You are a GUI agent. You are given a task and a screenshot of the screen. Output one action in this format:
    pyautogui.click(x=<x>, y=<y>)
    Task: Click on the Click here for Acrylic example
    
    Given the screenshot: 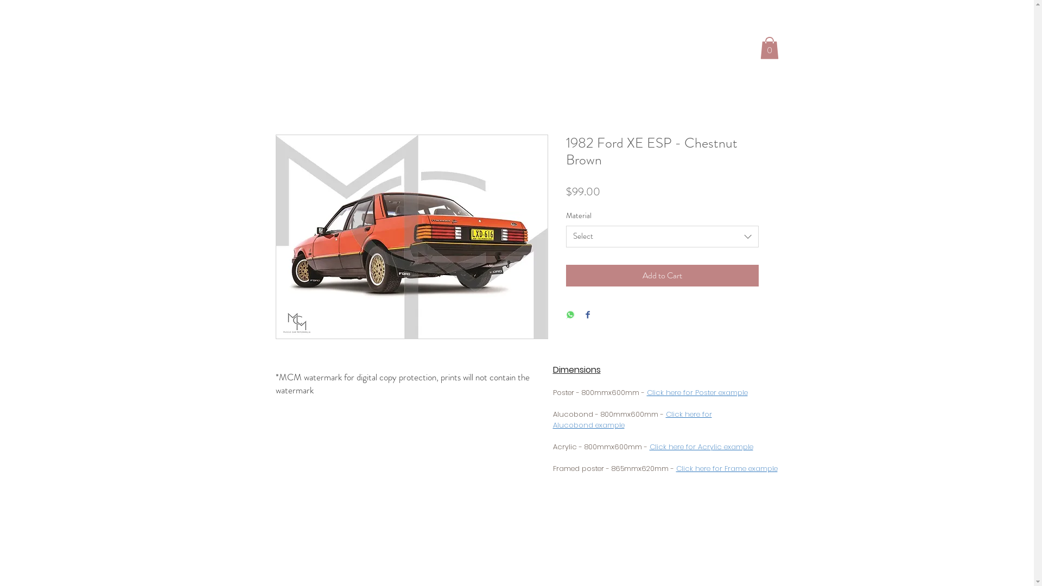 What is the action you would take?
    pyautogui.click(x=701, y=447)
    